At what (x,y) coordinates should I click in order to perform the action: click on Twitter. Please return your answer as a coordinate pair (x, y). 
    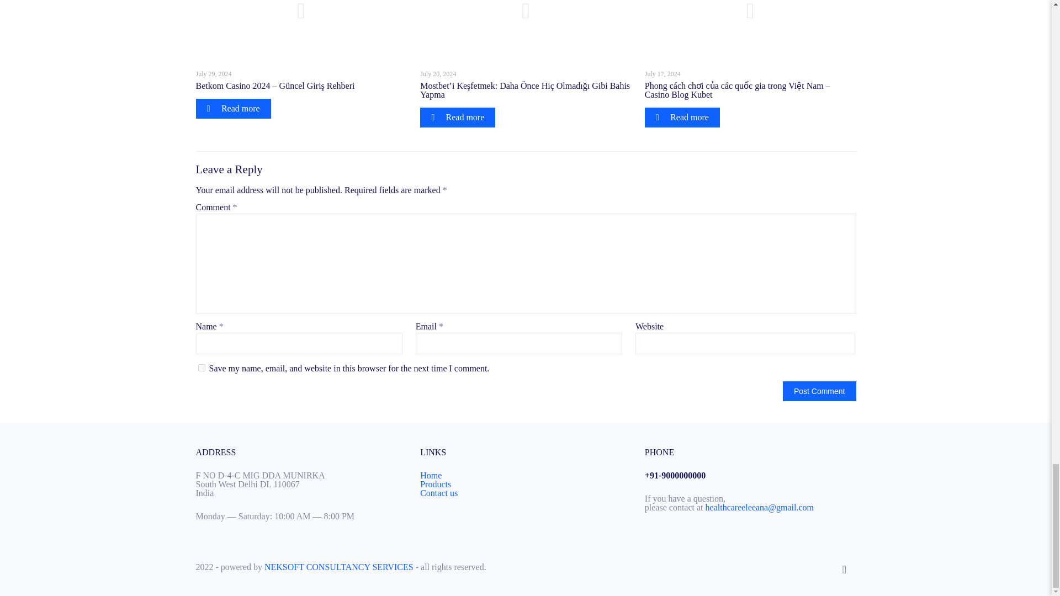
    Looking at the image, I should click on (801, 567).